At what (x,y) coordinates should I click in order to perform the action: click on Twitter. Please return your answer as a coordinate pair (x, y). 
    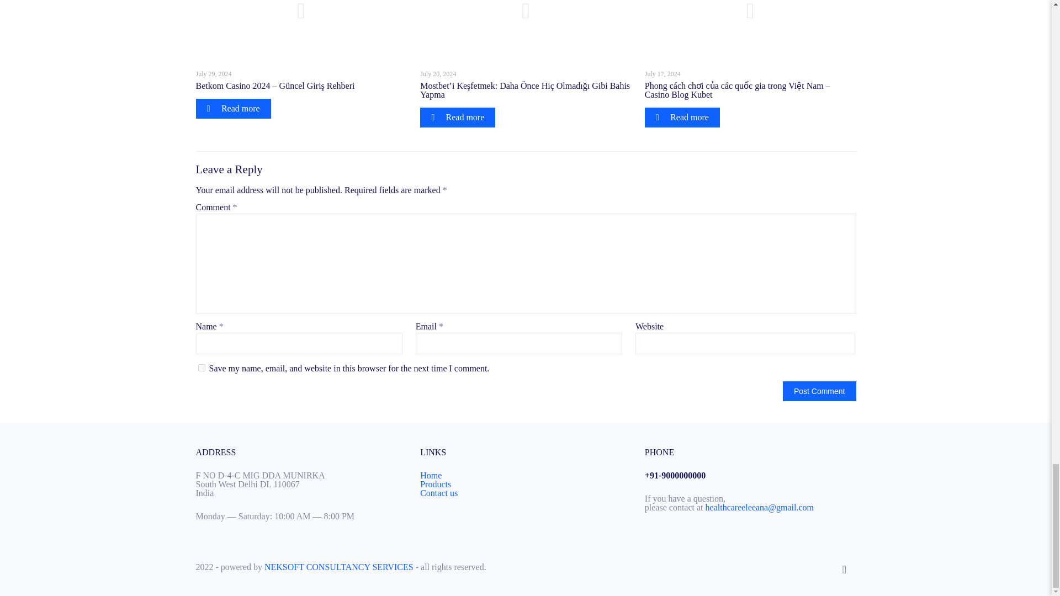
    Looking at the image, I should click on (801, 567).